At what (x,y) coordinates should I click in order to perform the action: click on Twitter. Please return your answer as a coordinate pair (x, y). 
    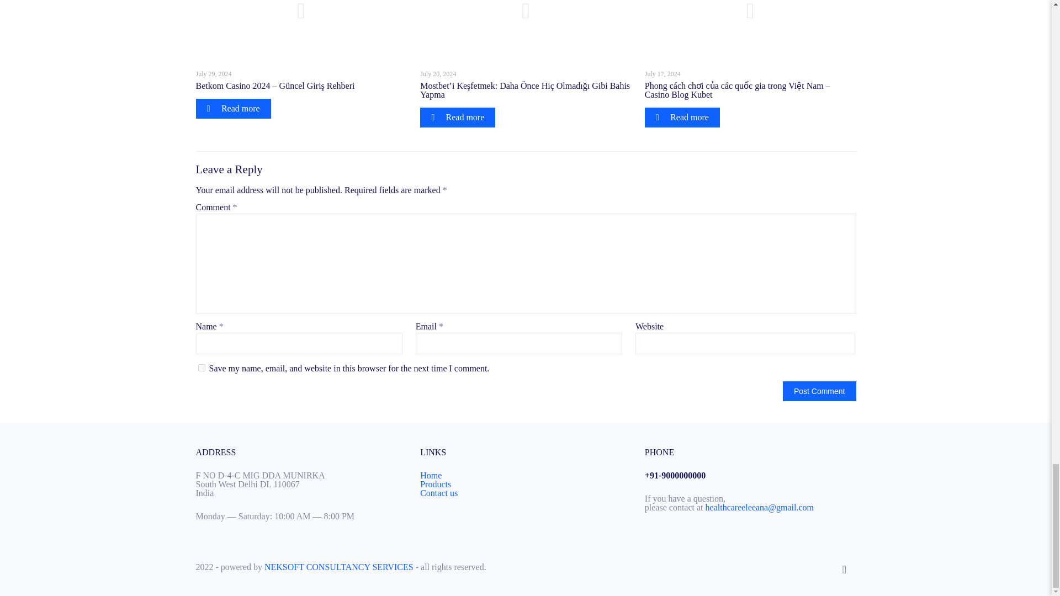
    Looking at the image, I should click on (801, 567).